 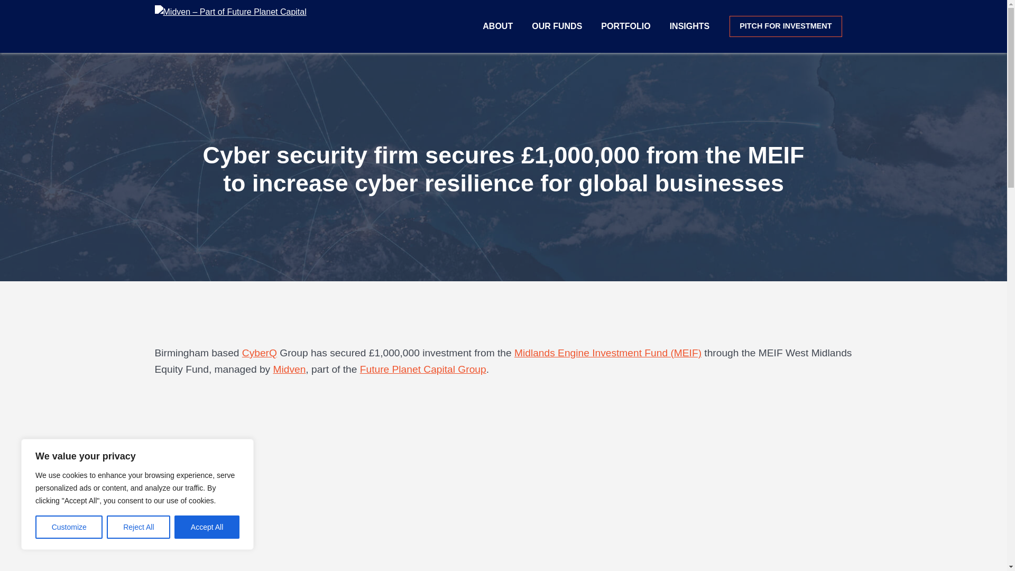 What do you see at coordinates (69, 527) in the screenshot?
I see `Customize` at bounding box center [69, 527].